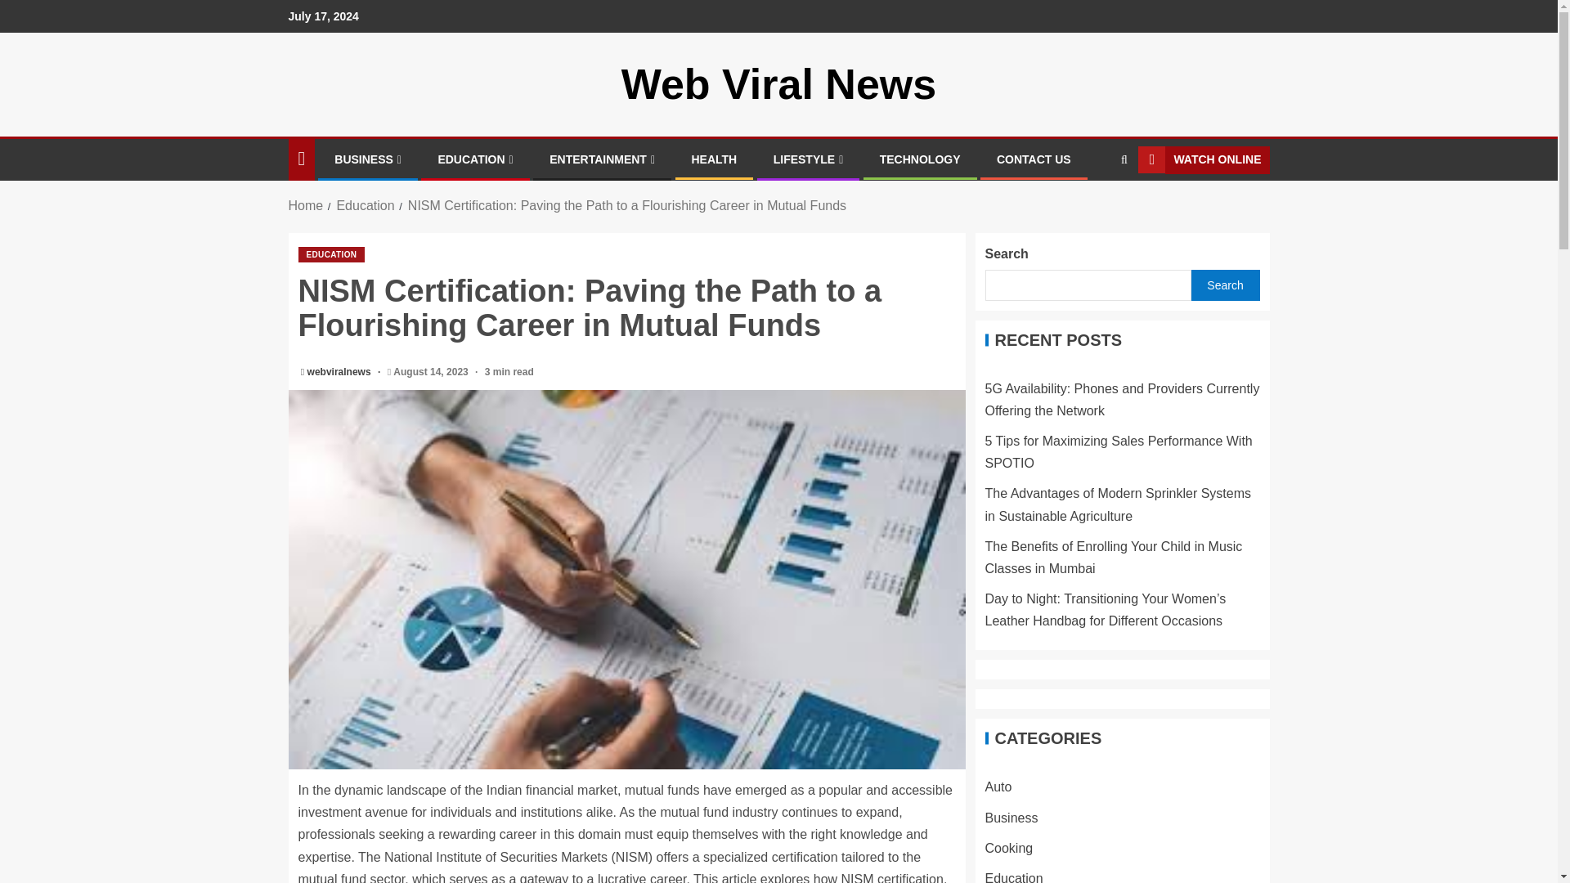 The image size is (1570, 883). What do you see at coordinates (920, 159) in the screenshot?
I see `TECHNOLOGY` at bounding box center [920, 159].